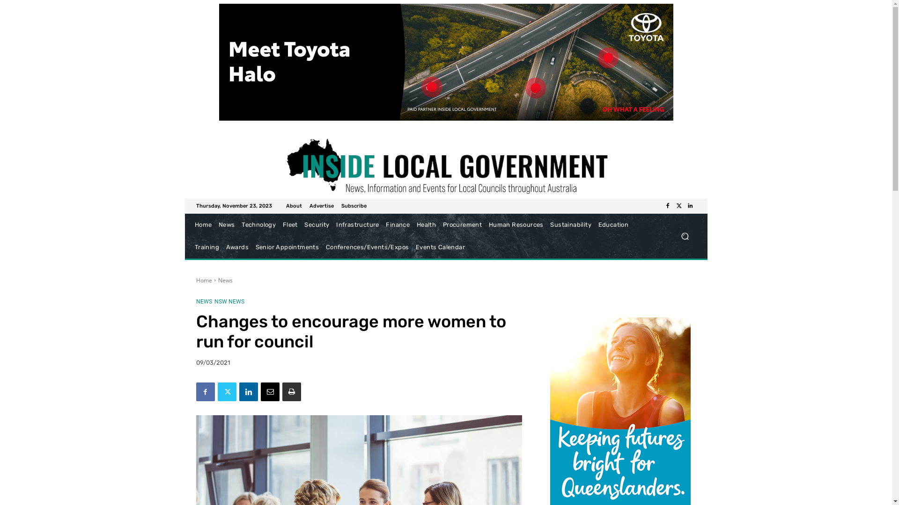  I want to click on 3rd party ad content, so click(446, 62).